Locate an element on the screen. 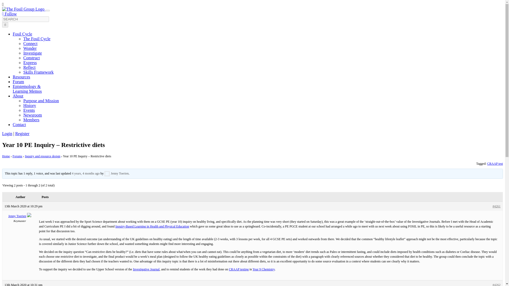 Image resolution: width=509 pixels, height=286 pixels. Skills Framework is located at coordinates (38, 72).